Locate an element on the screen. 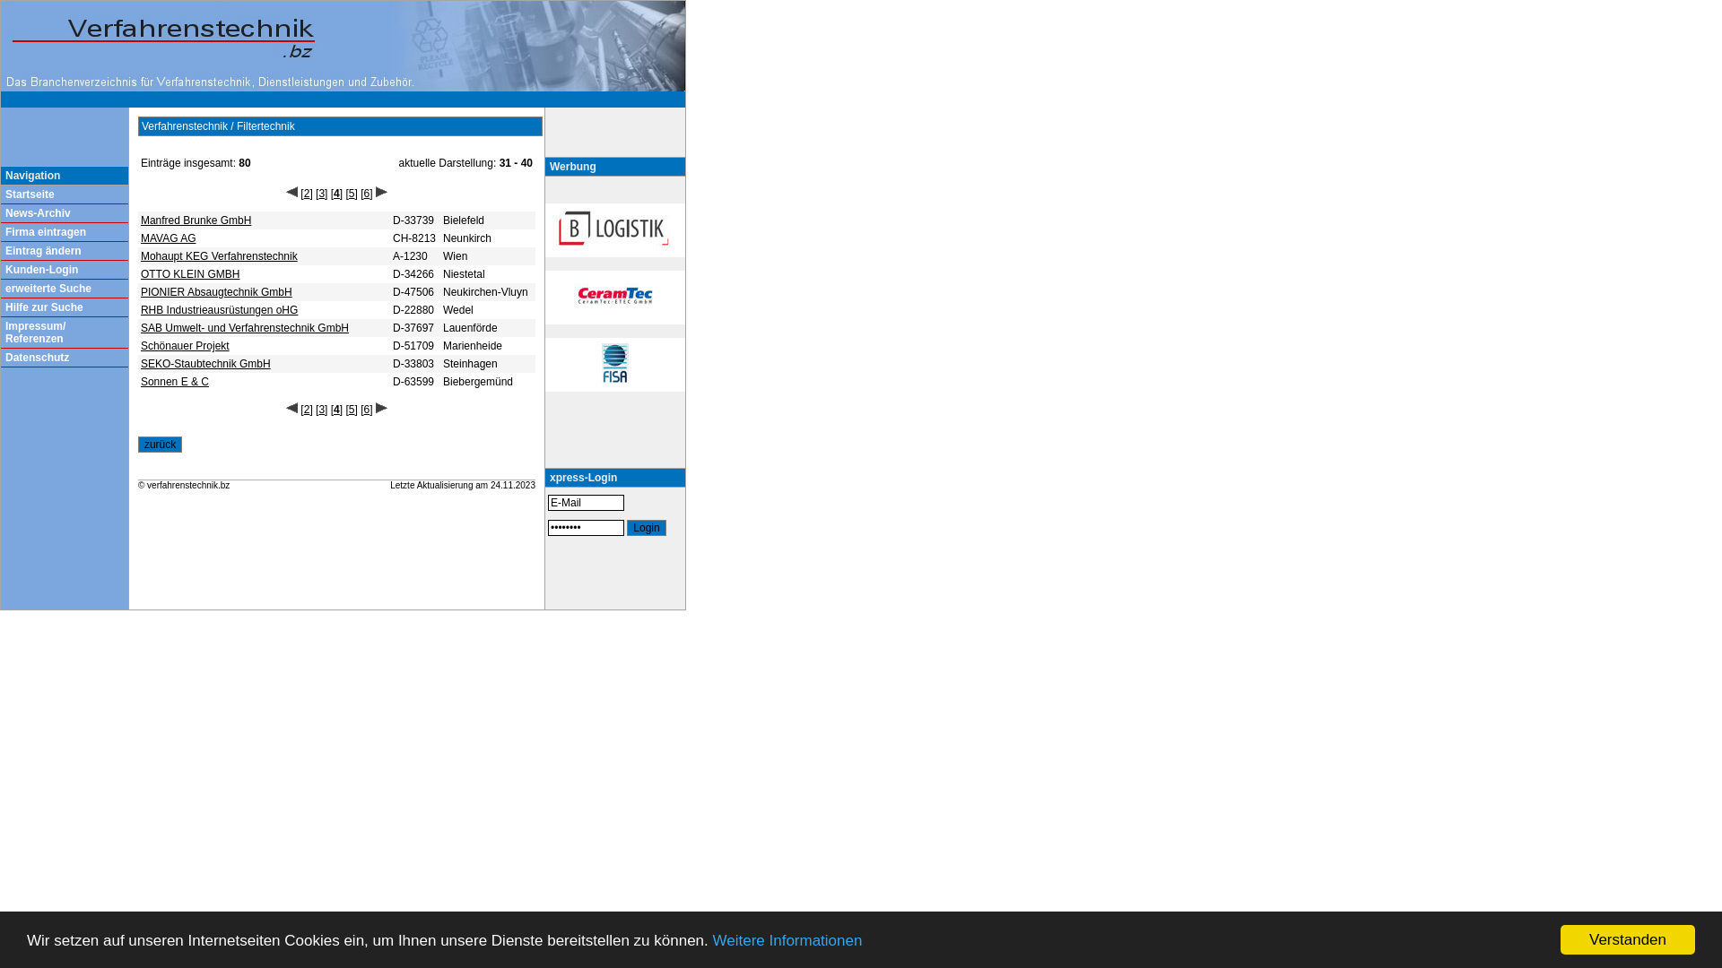 Image resolution: width=1722 pixels, height=968 pixels. 6 is located at coordinates (368, 194).